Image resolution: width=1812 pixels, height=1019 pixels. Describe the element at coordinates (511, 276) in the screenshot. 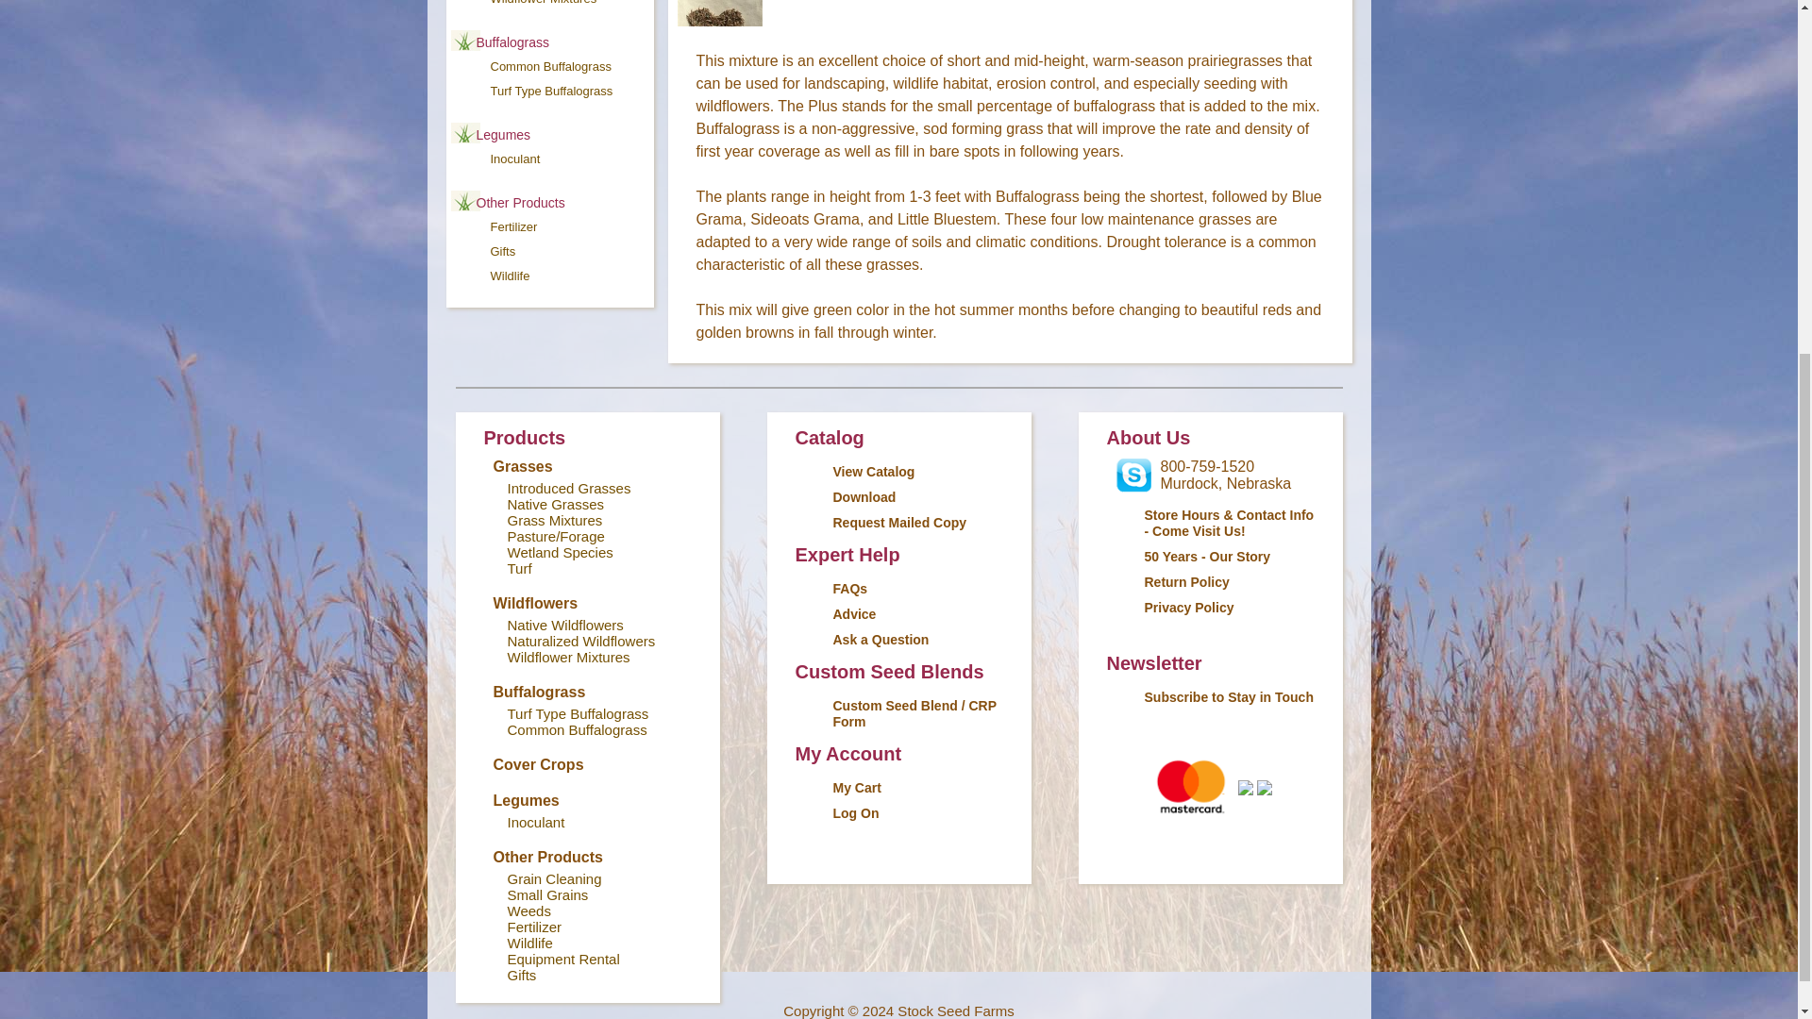

I see `Wildlife` at that location.